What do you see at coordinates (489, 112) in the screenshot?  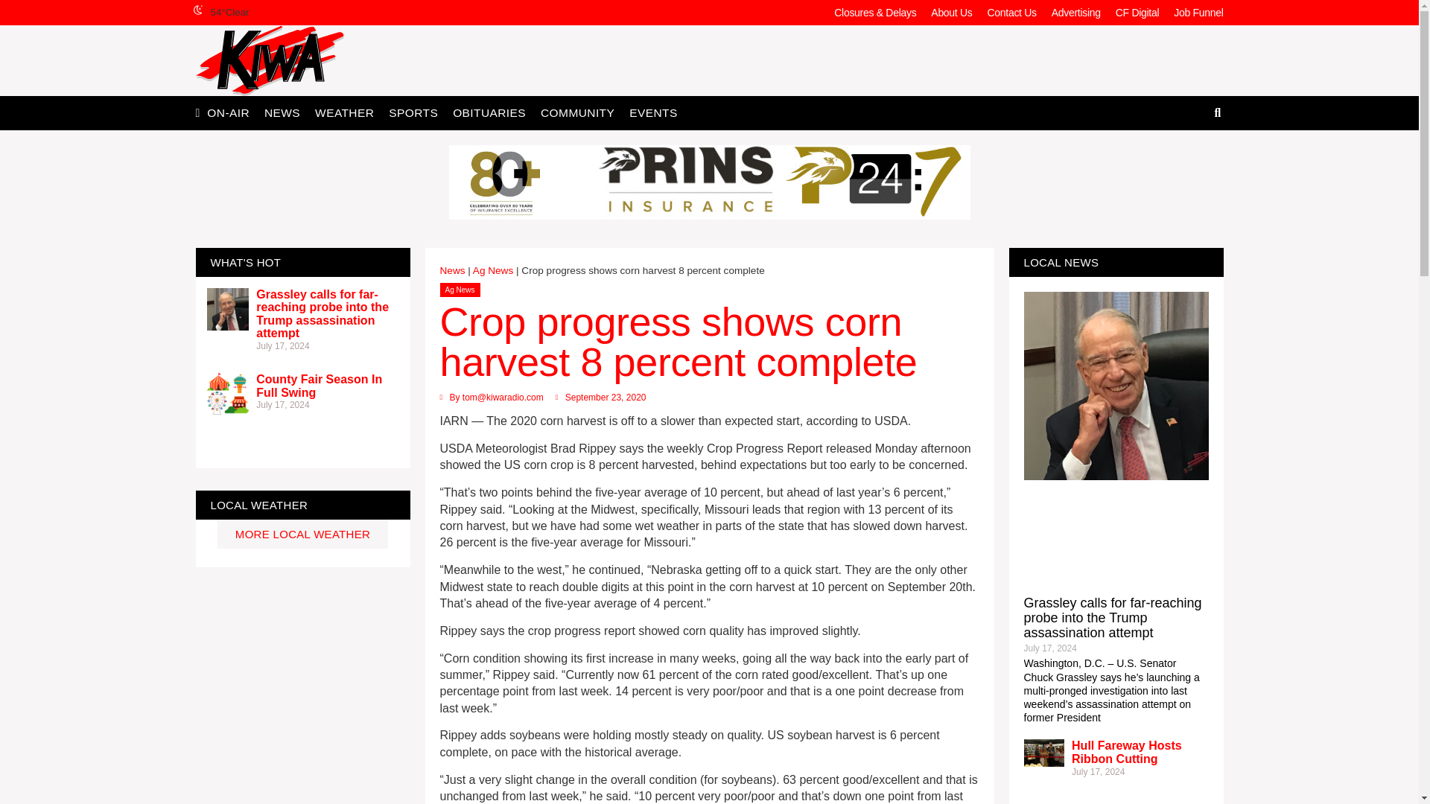 I see `OBITUARIES` at bounding box center [489, 112].